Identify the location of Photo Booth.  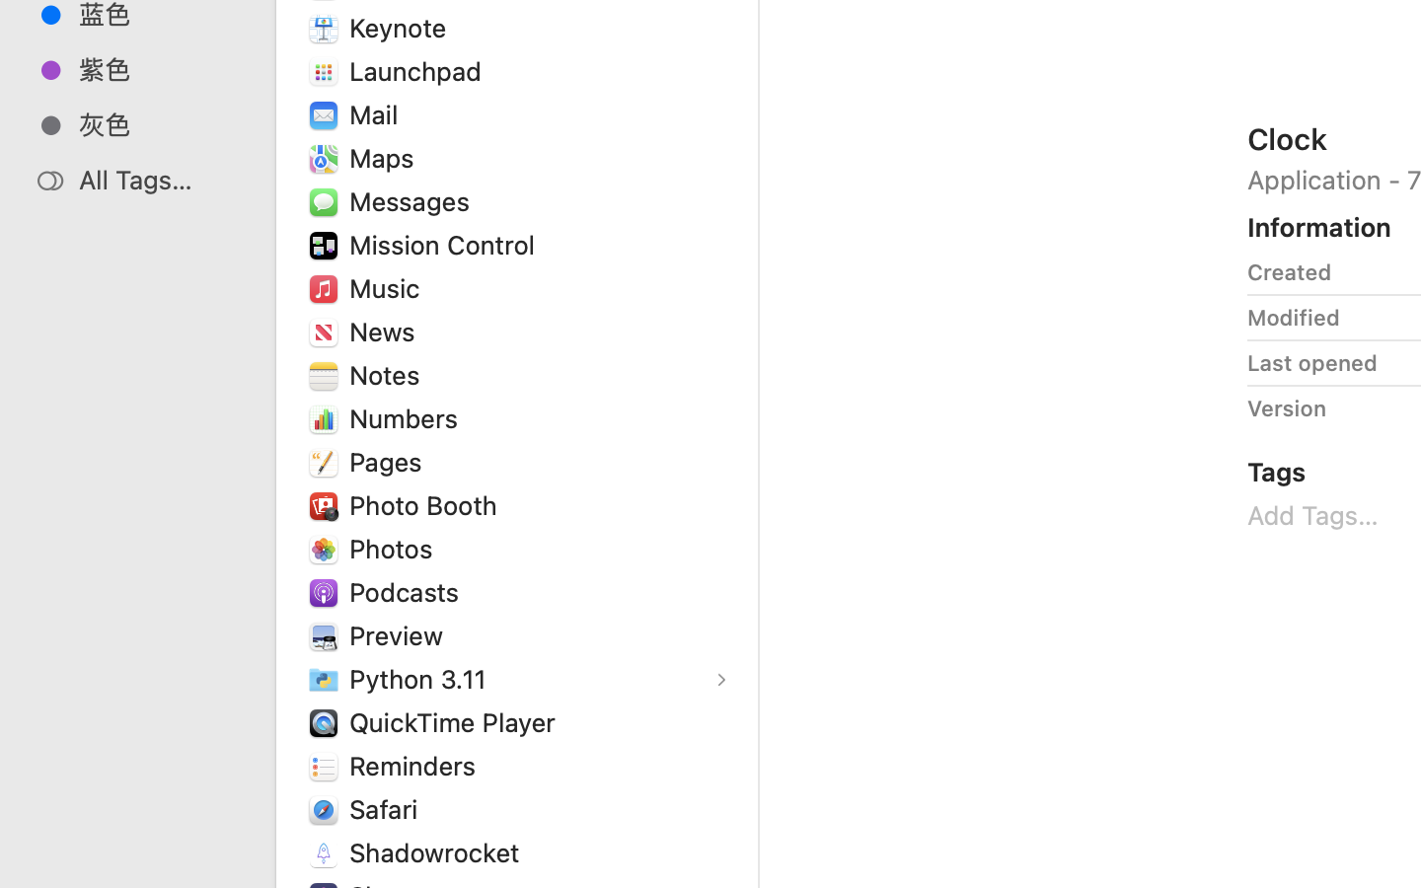
(427, 505).